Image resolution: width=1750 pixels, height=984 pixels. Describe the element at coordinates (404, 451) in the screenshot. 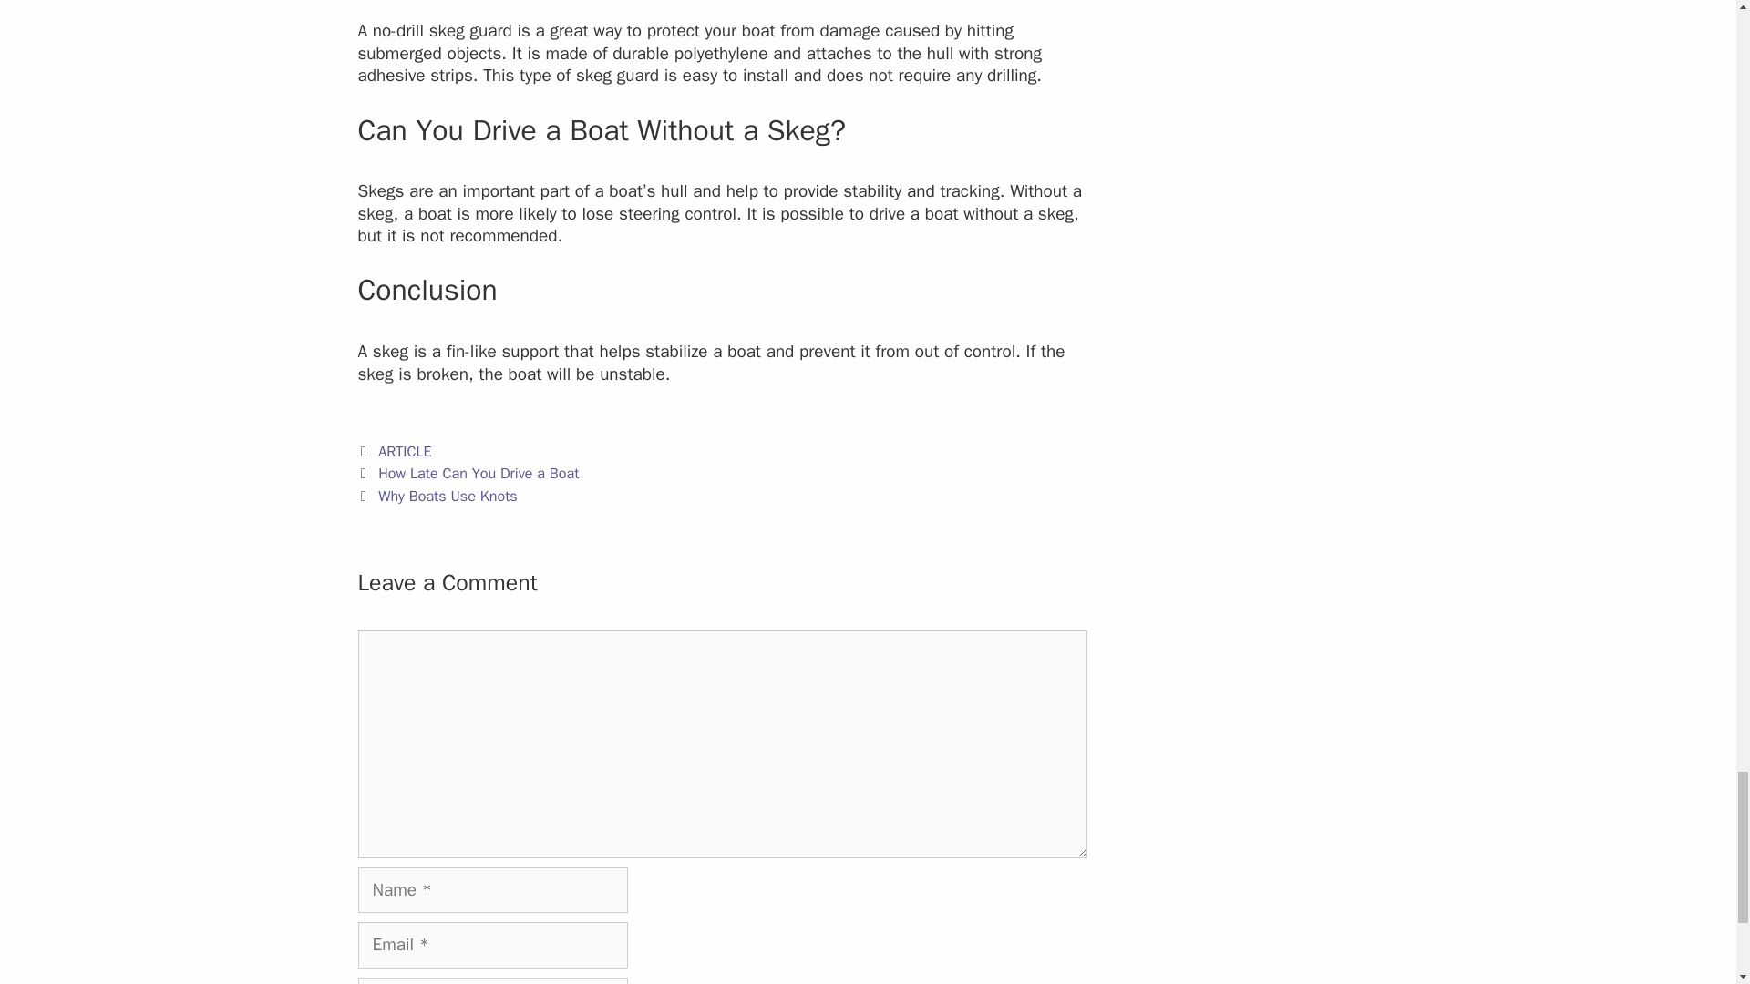

I see `ARTICLE` at that location.